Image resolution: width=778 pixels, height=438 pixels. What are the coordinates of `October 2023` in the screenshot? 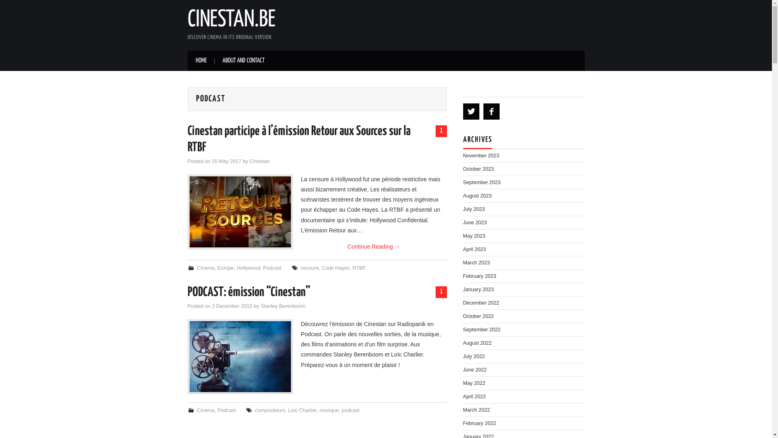 It's located at (478, 169).